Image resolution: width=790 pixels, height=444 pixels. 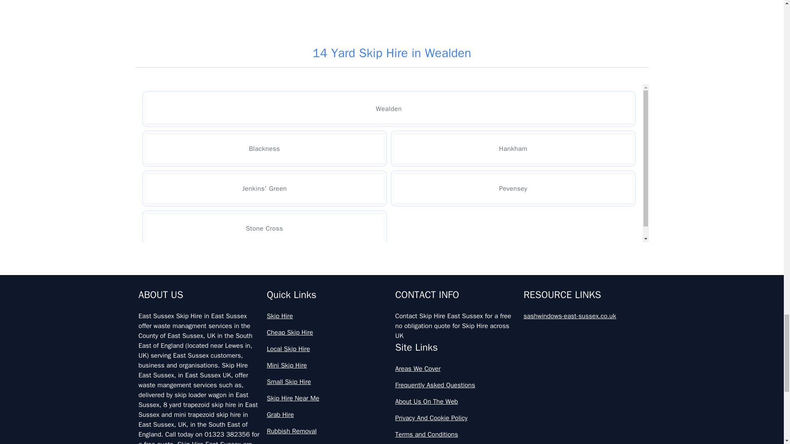 I want to click on sashwindows-east-sussex.co.uk, so click(x=584, y=316).